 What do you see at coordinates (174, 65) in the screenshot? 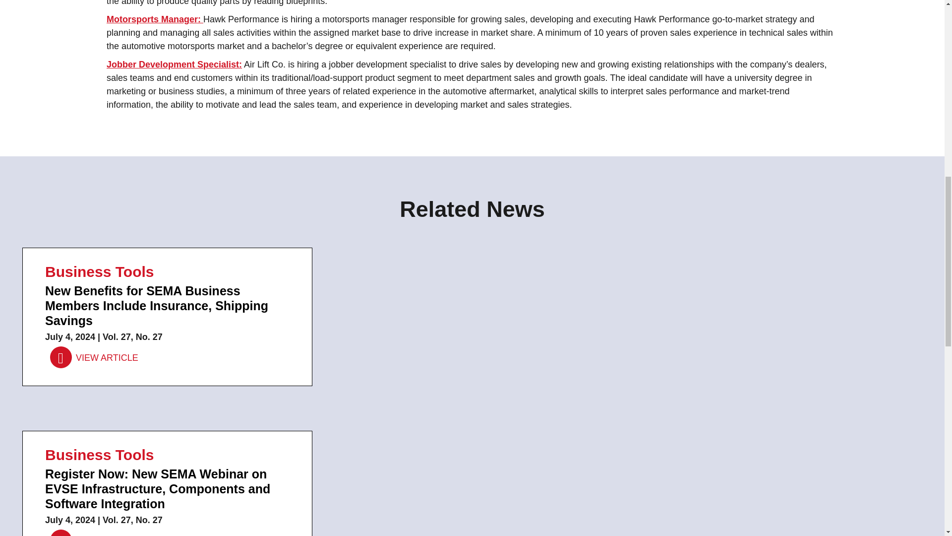
I see `Jobber Development Specialist:` at bounding box center [174, 65].